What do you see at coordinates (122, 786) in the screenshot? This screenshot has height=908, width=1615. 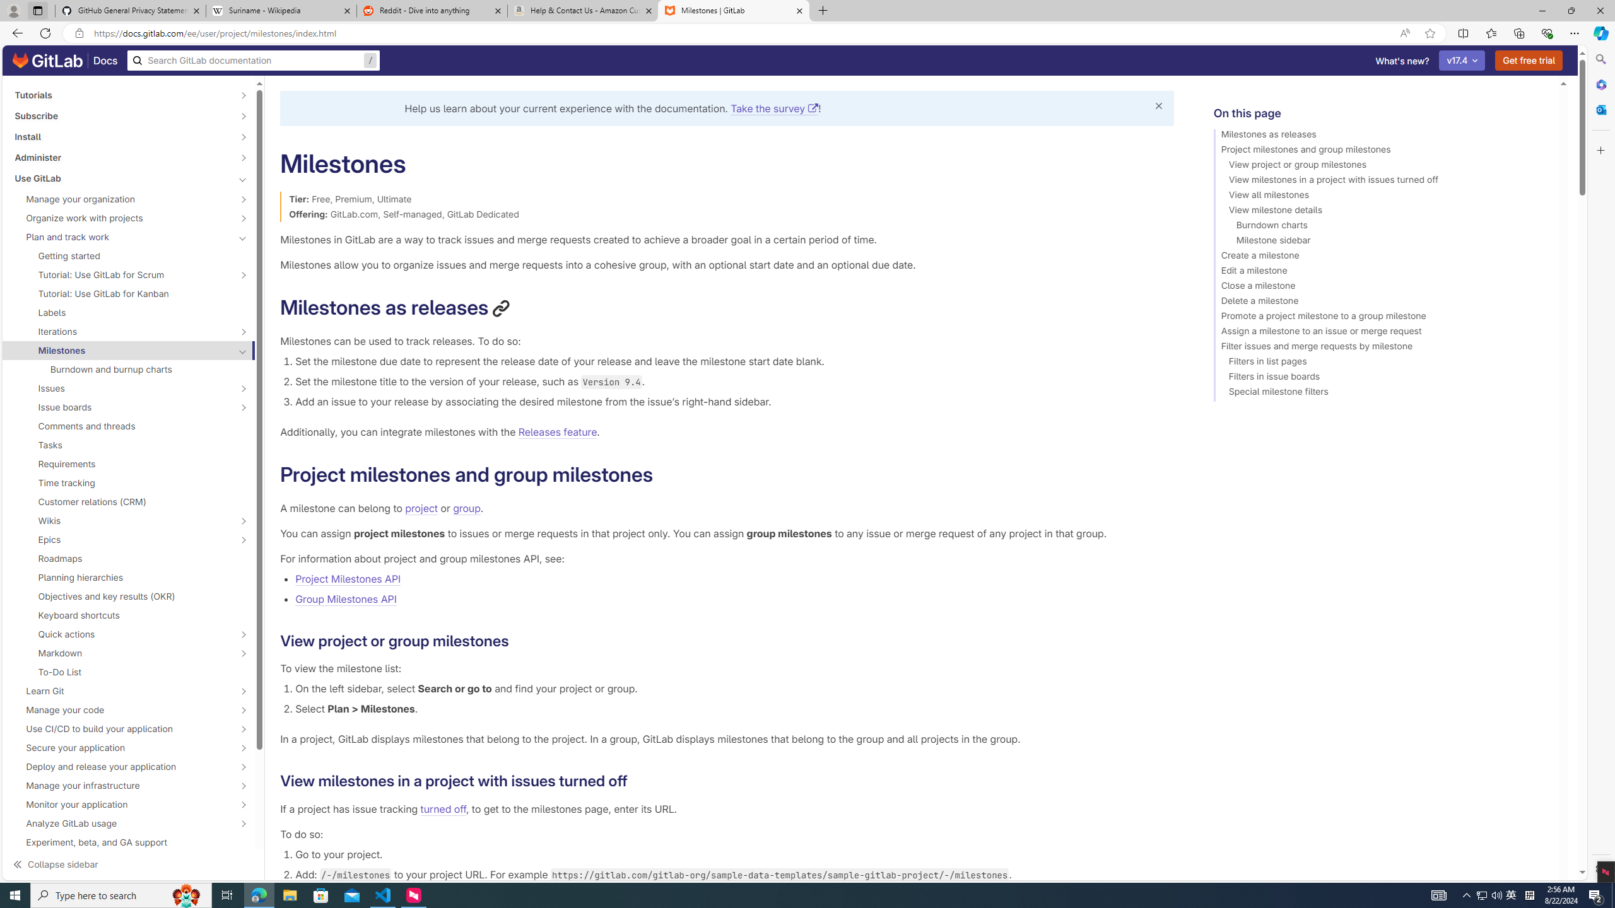 I see `Manage your infrastructure` at bounding box center [122, 786].